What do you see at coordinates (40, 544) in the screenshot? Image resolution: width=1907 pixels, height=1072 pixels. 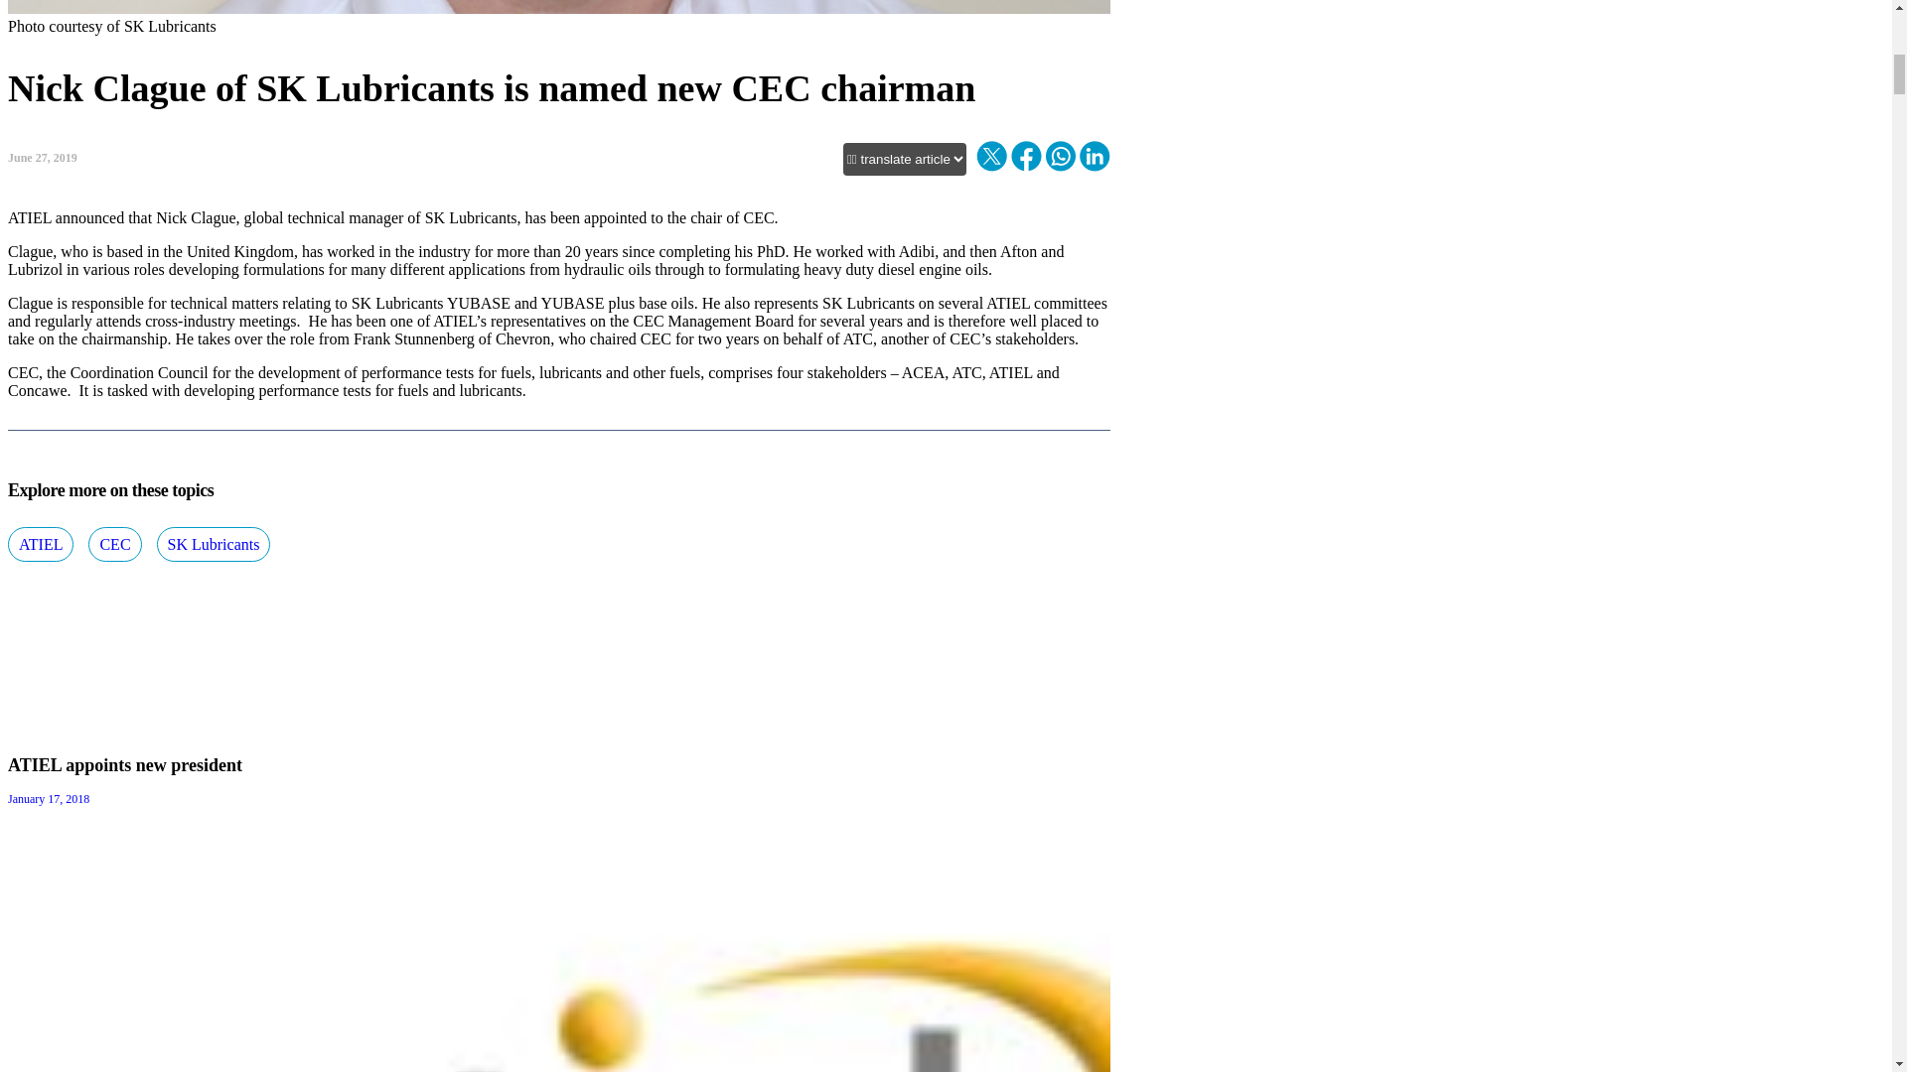 I see `ATIEL` at bounding box center [40, 544].